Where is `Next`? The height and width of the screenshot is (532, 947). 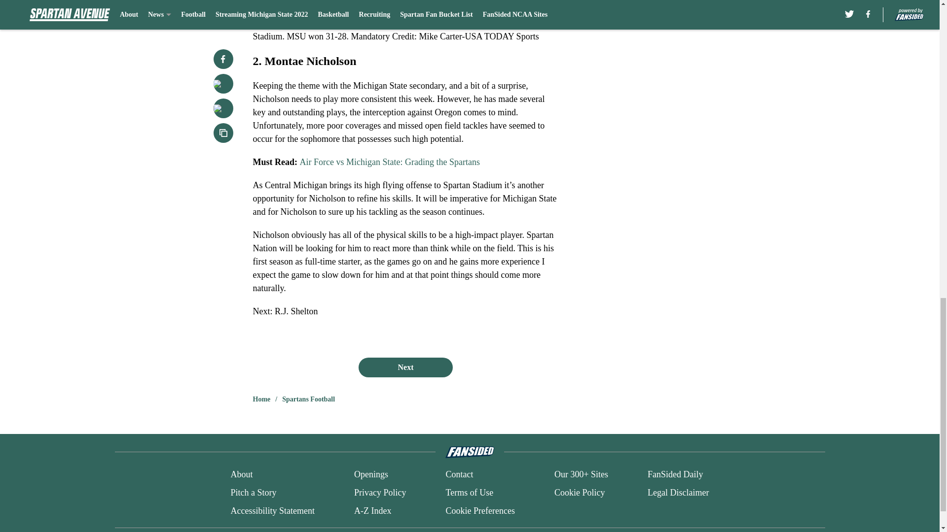
Next is located at coordinates (405, 367).